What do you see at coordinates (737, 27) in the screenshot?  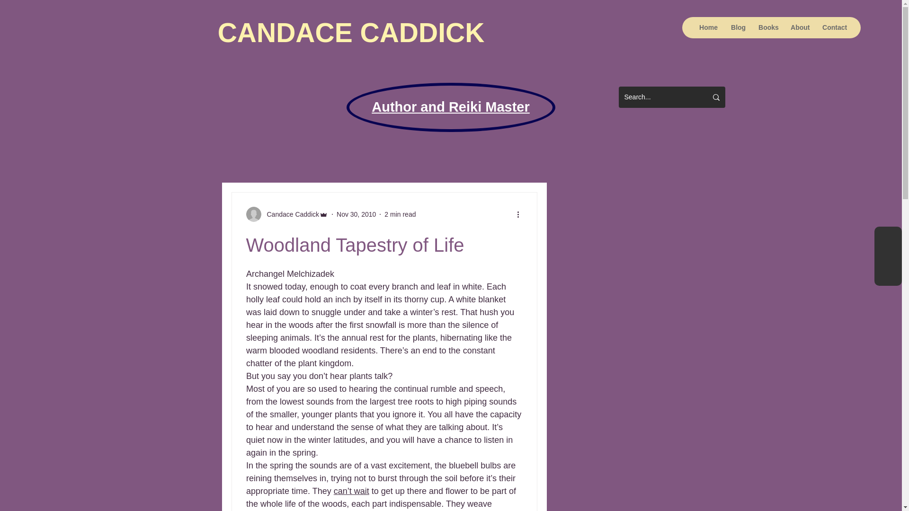 I see `Blog` at bounding box center [737, 27].